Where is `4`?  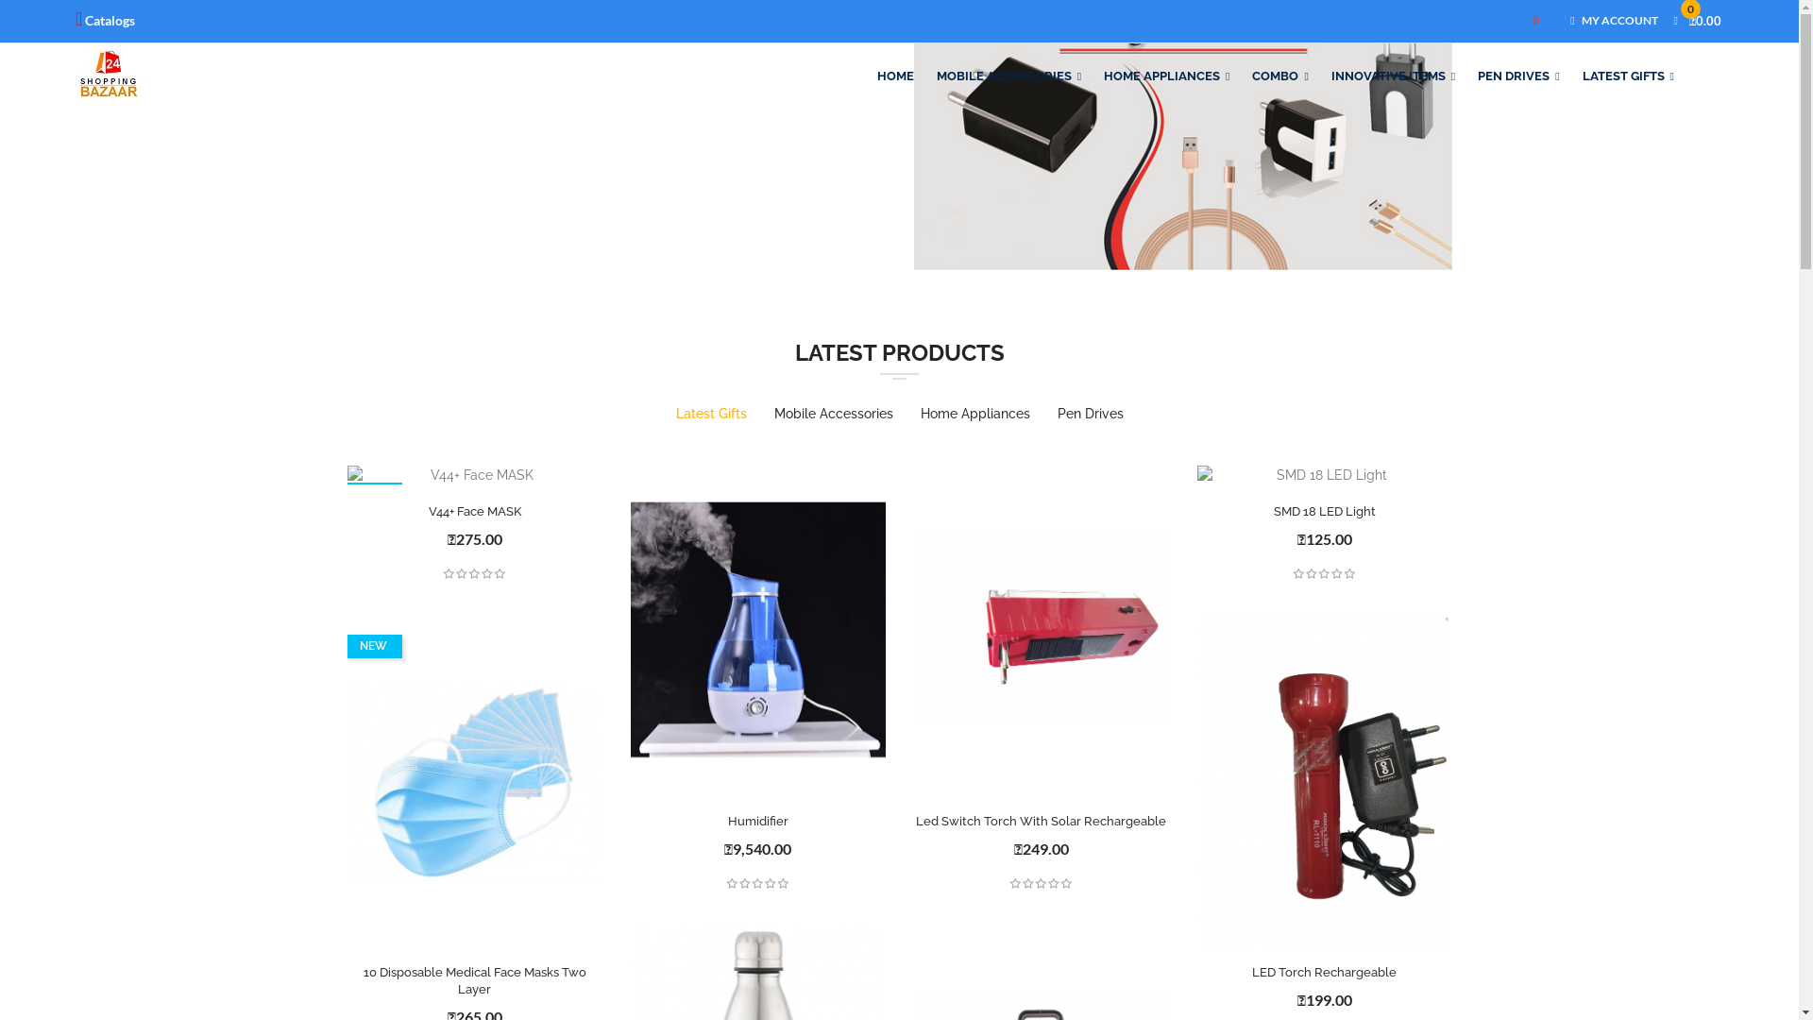
4 is located at coordinates (934, 861).